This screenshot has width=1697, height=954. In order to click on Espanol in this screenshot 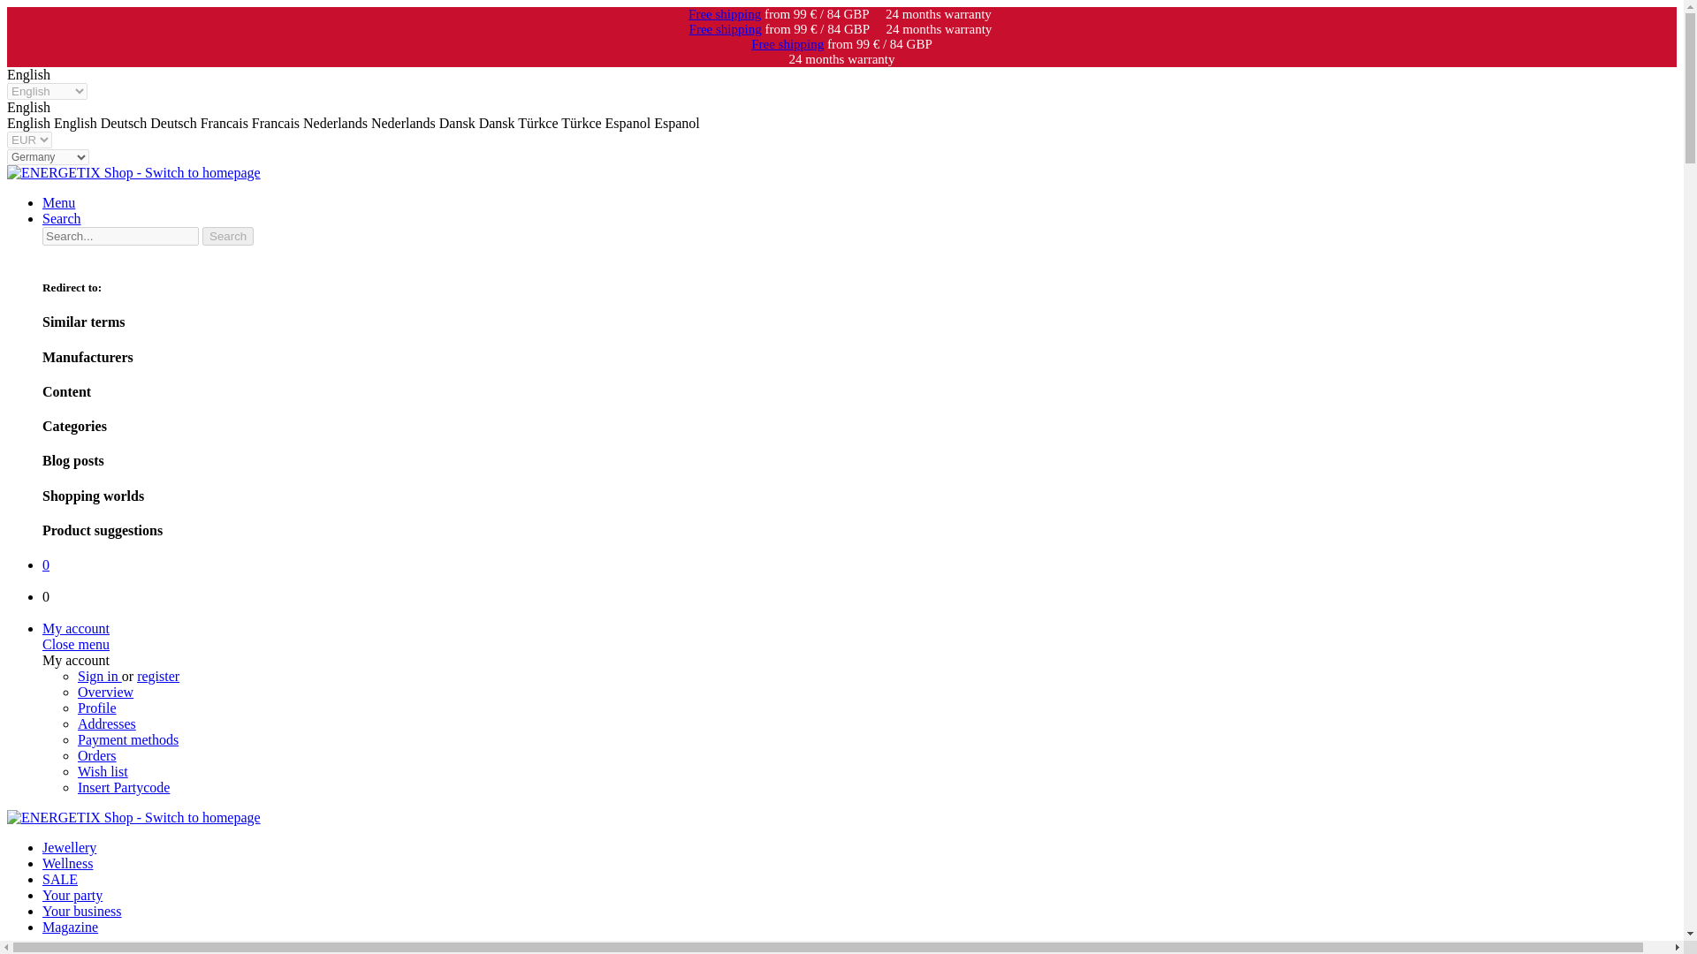, I will do `click(652, 122)`.